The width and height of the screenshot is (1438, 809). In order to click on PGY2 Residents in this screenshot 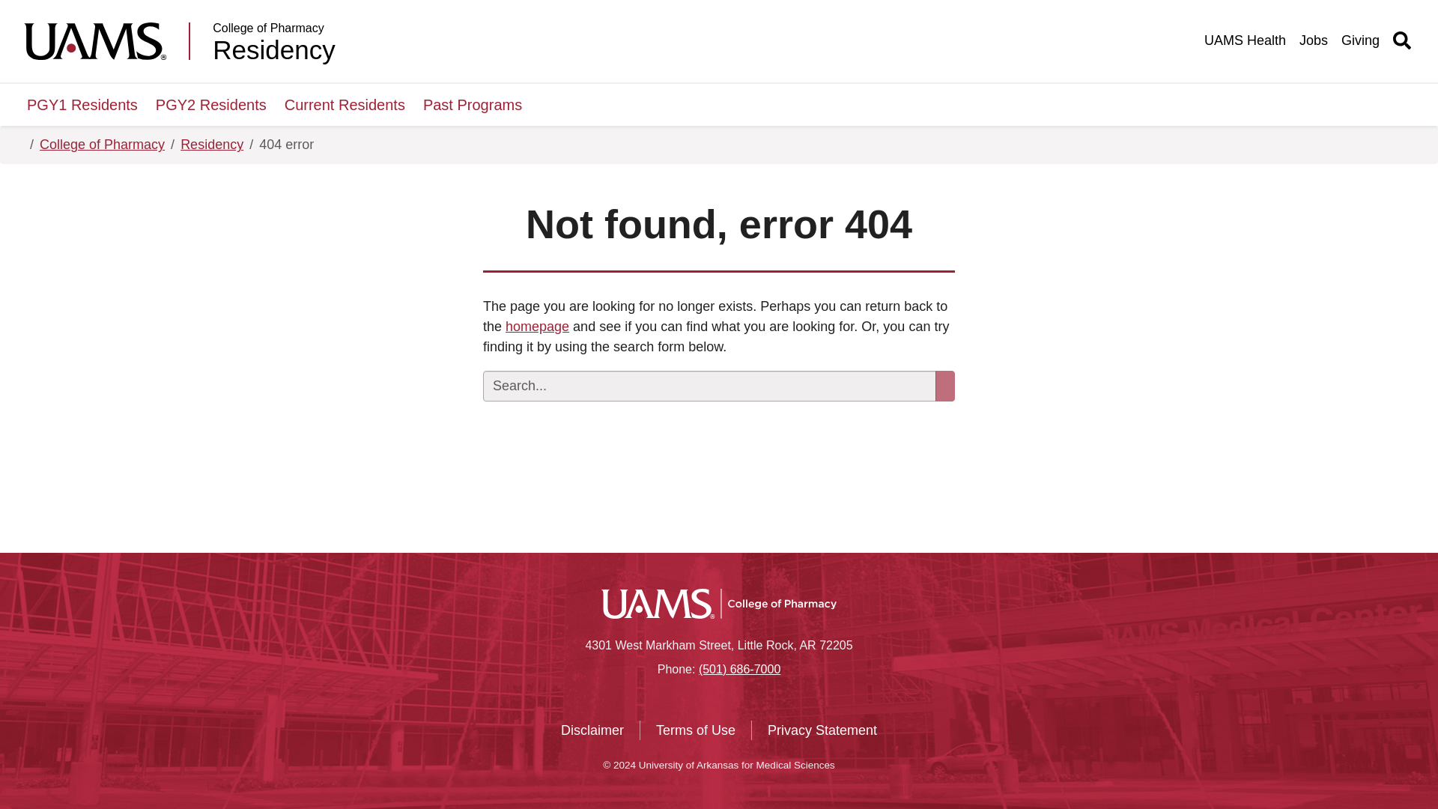, I will do `click(211, 105)`.